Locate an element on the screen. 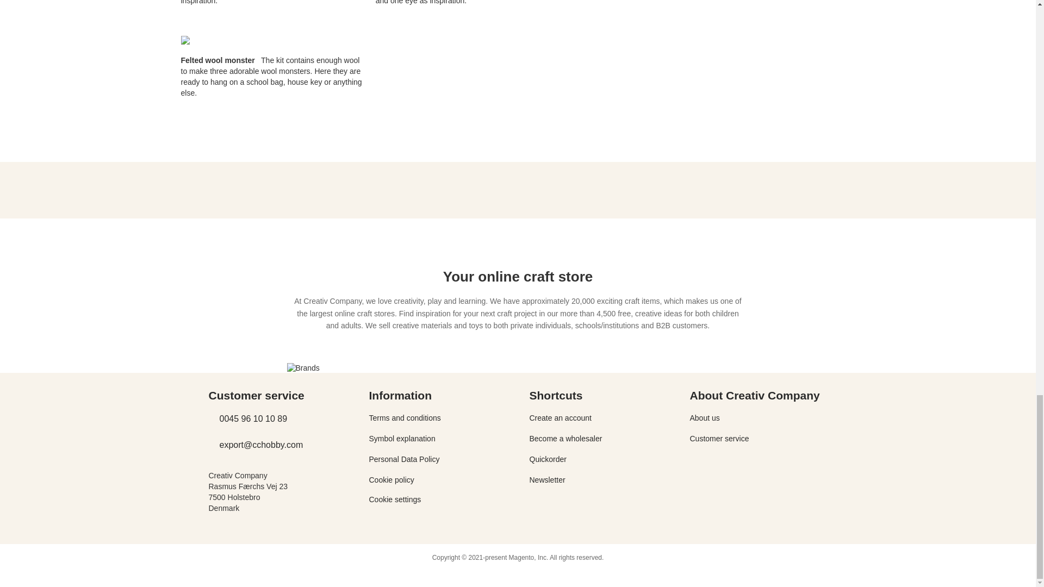 This screenshot has height=587, width=1044. Become a wholesaler is located at coordinates (565, 439).